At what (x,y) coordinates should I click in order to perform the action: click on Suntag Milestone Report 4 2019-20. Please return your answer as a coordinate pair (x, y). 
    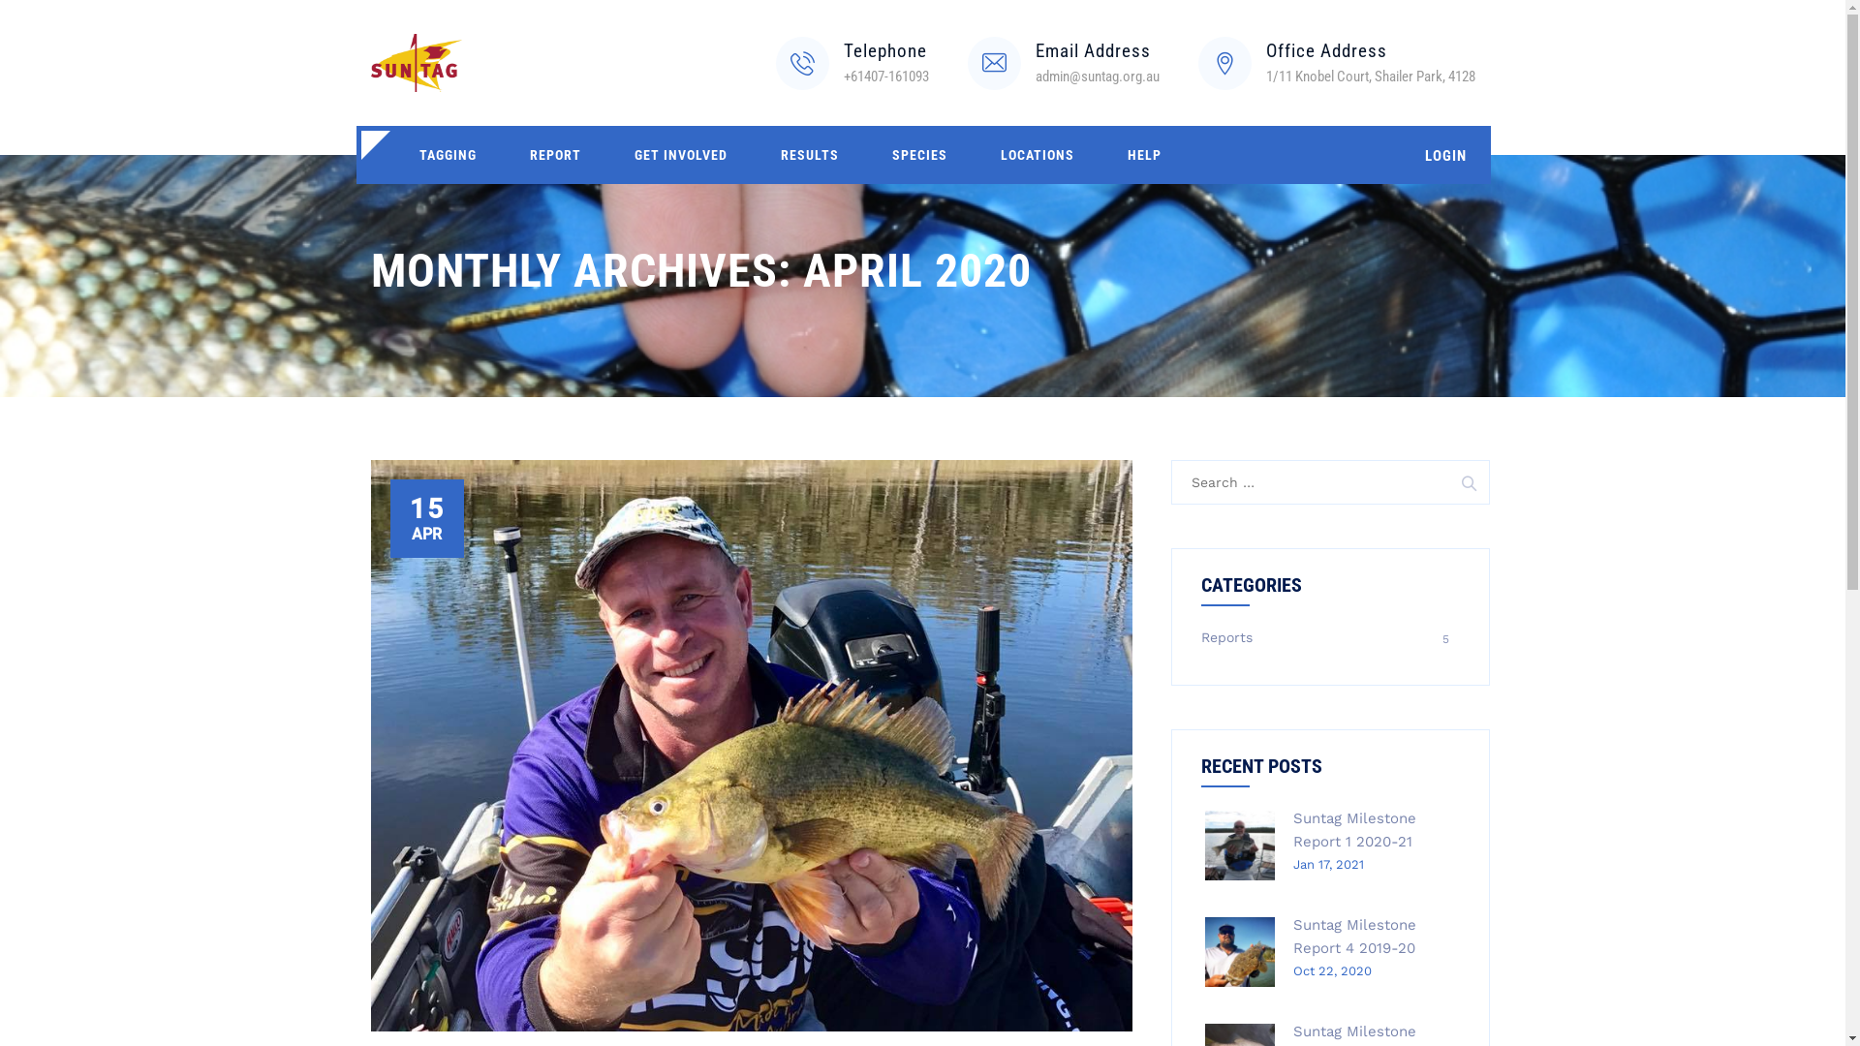
    Looking at the image, I should click on (1354, 937).